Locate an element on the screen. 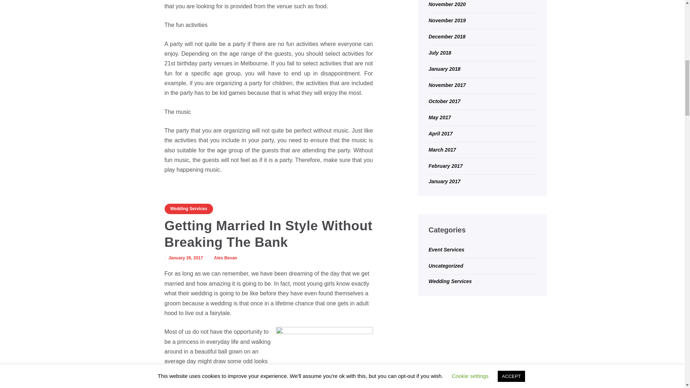 The width and height of the screenshot is (690, 388). Getting Married In Style Without Breaking The Bank is located at coordinates (268, 234).